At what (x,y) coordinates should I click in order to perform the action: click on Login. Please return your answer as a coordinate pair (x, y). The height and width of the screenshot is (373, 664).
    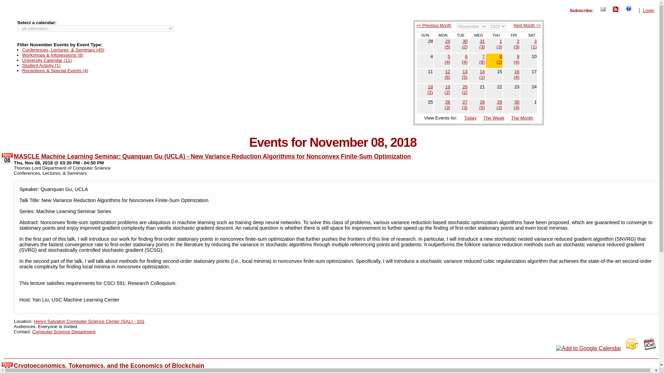
    Looking at the image, I should click on (648, 10).